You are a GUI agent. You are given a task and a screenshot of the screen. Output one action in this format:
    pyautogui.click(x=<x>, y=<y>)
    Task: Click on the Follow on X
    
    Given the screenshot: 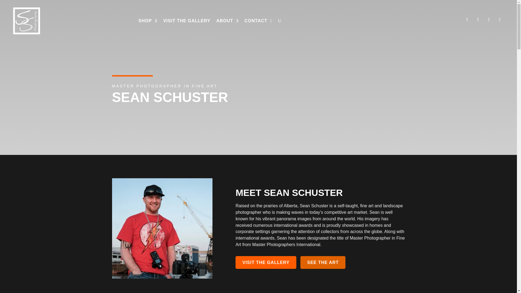 What is the action you would take?
    pyautogui.click(x=478, y=20)
    